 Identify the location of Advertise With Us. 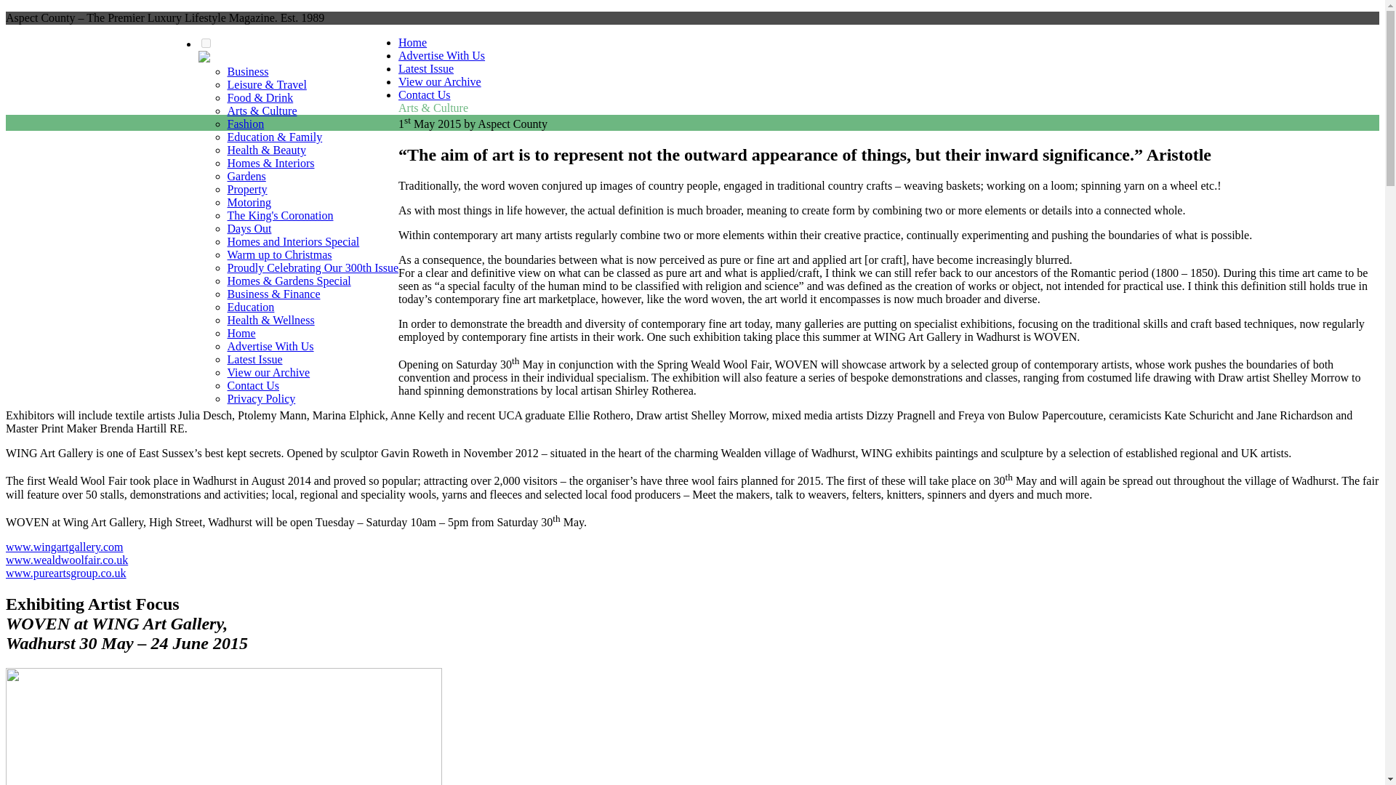
(269, 346).